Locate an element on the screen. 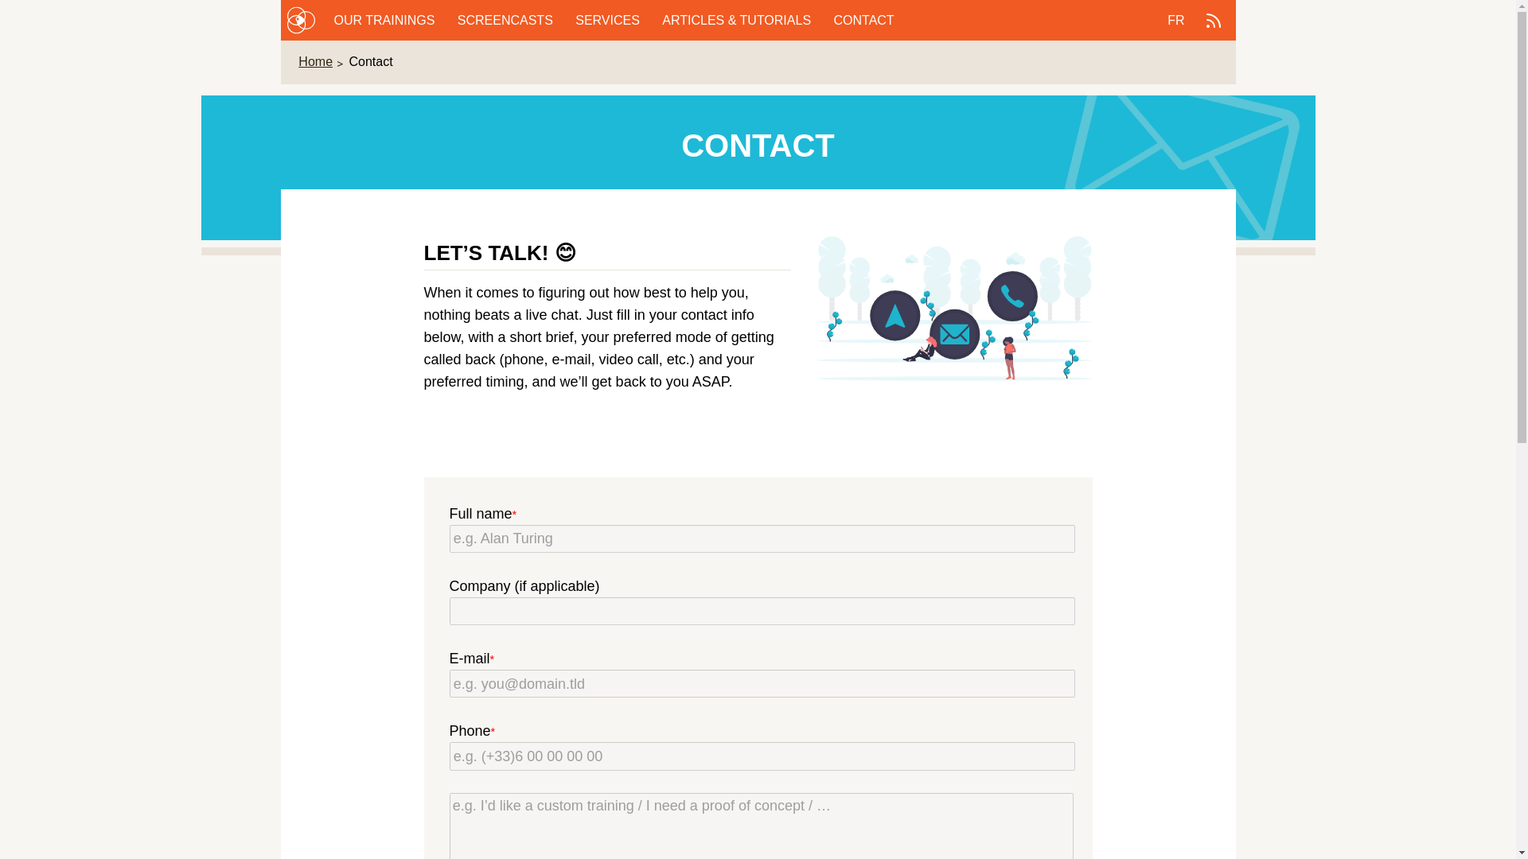 The height and width of the screenshot is (859, 1528). FR is located at coordinates (1175, 21).